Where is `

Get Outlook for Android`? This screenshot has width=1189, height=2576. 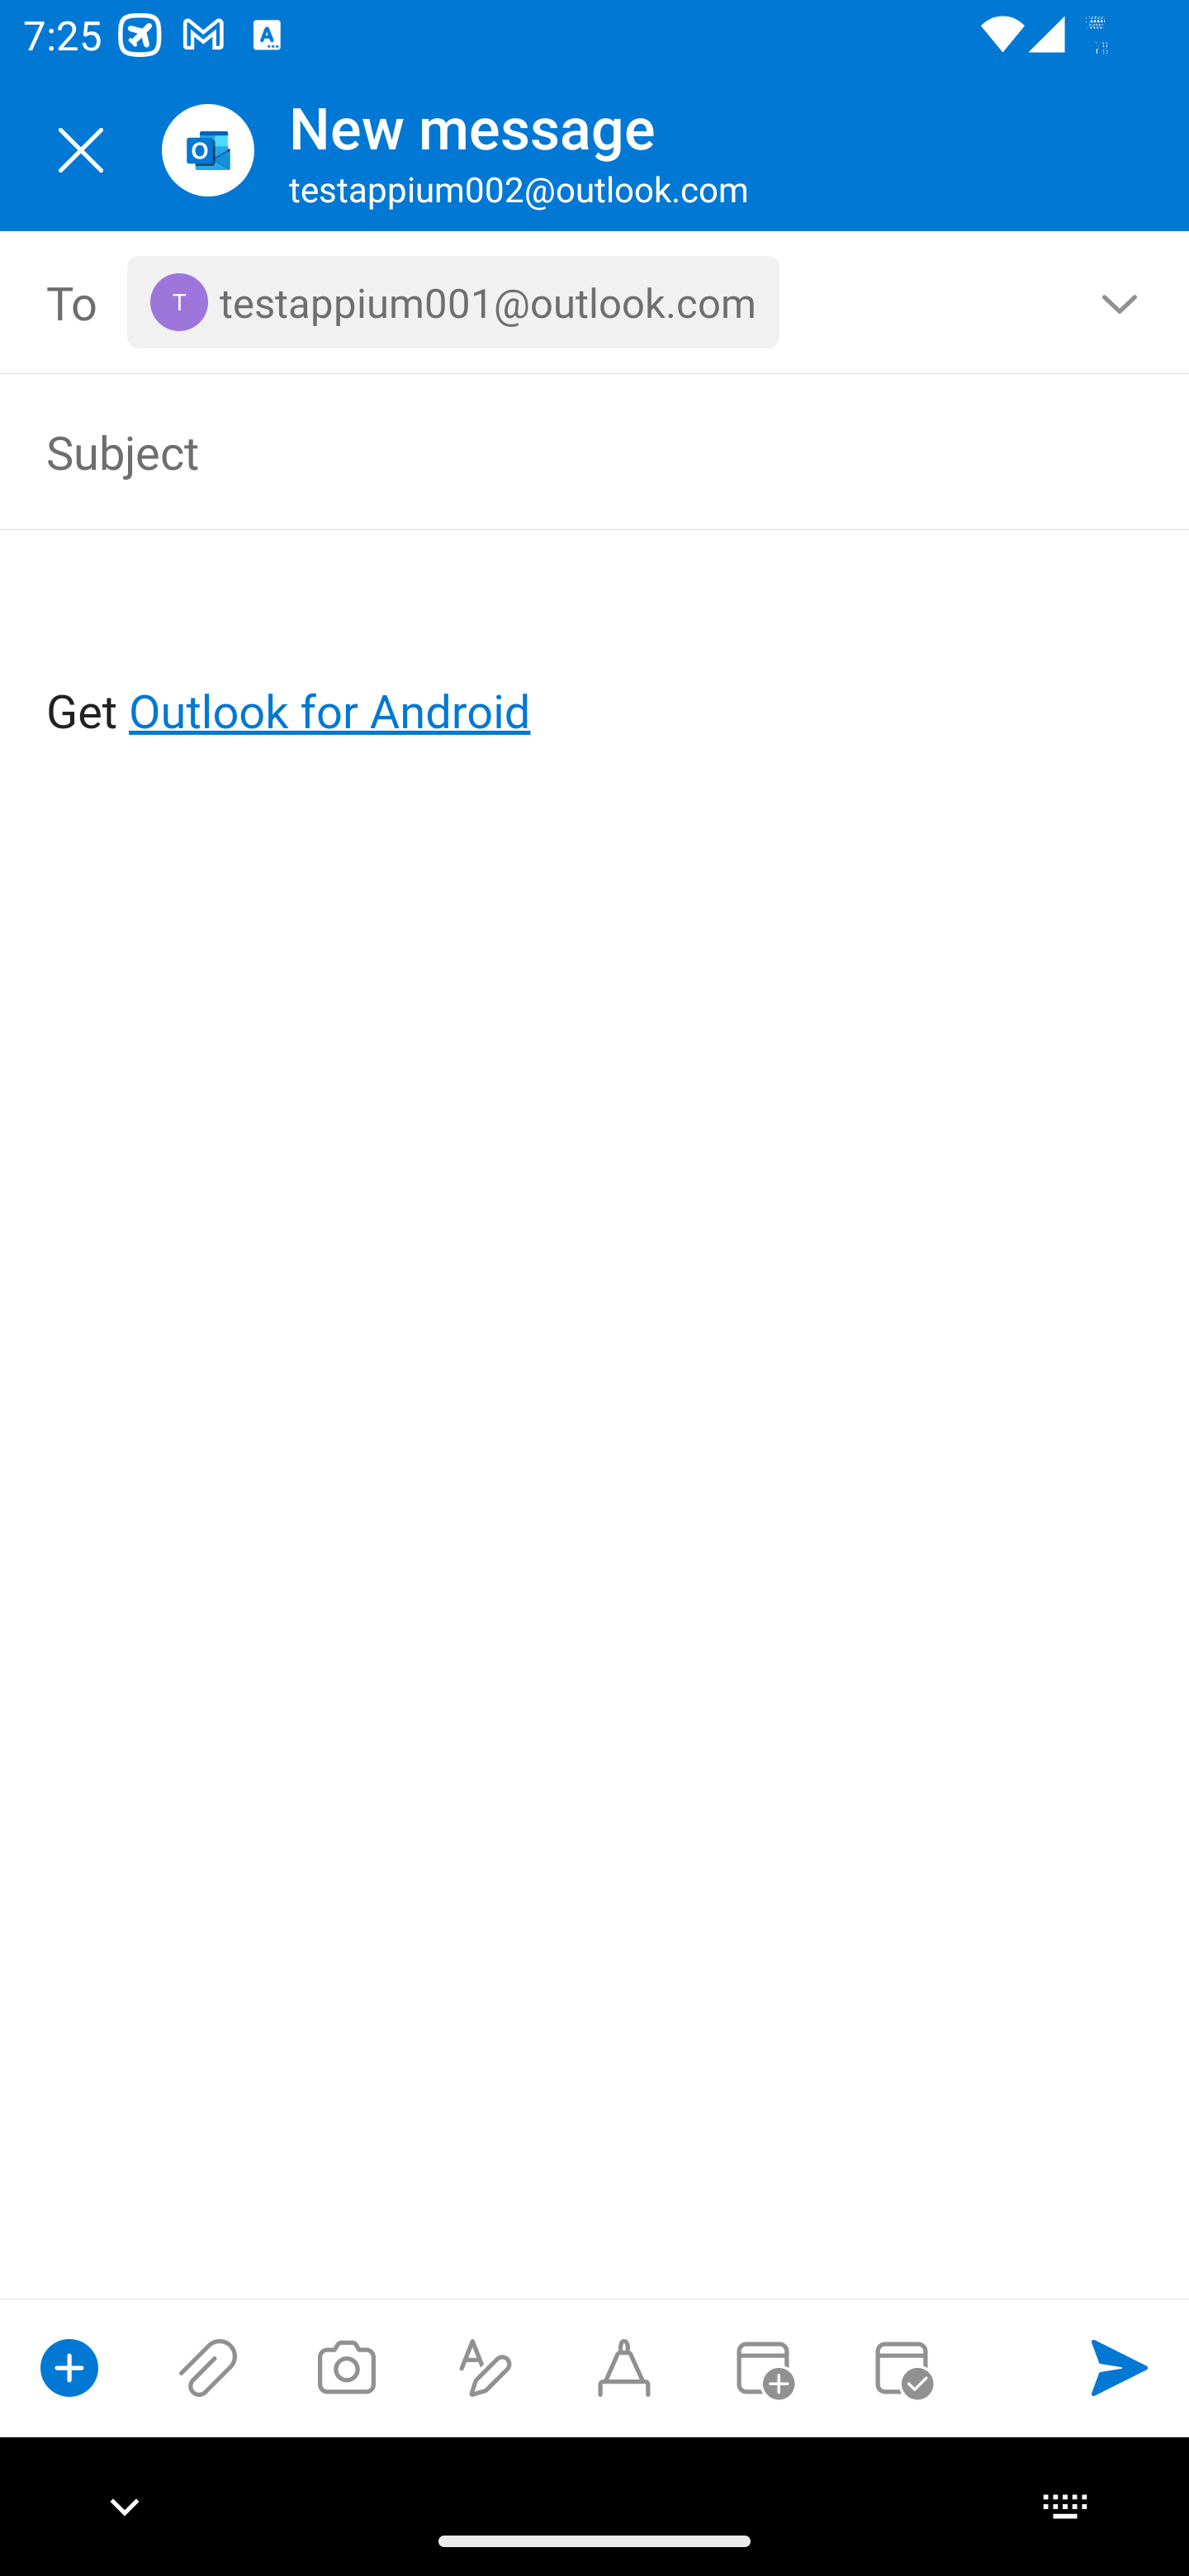


Get Outlook for Android is located at coordinates (596, 657).